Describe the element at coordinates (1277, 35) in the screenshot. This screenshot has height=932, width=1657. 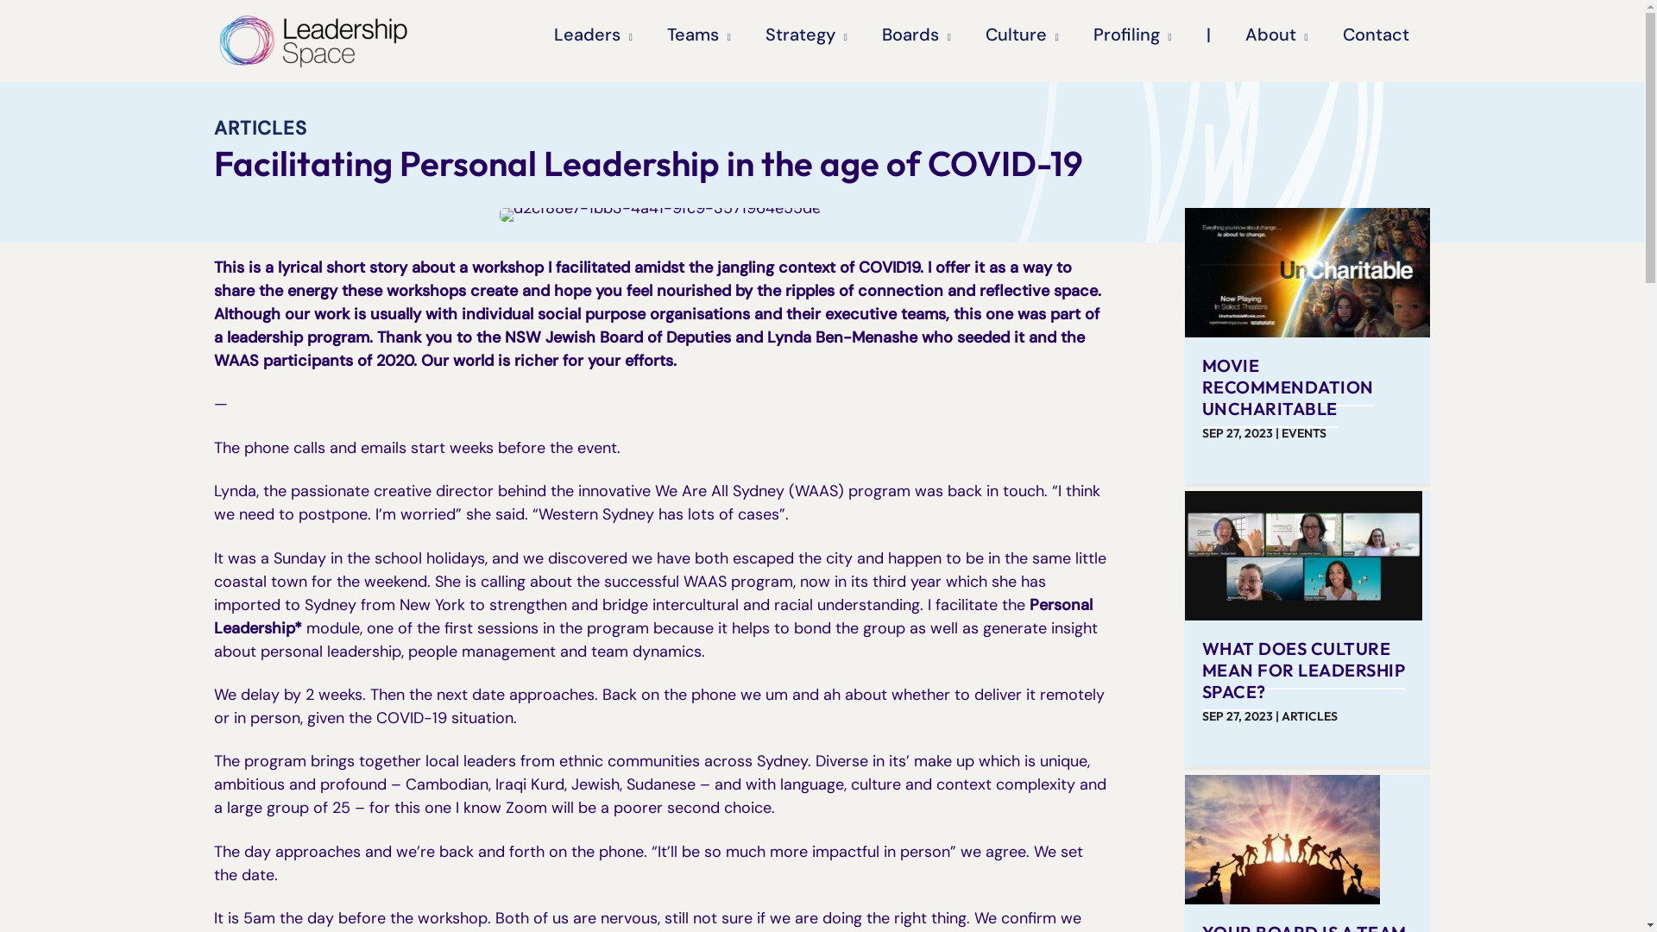
I see `About` at that location.